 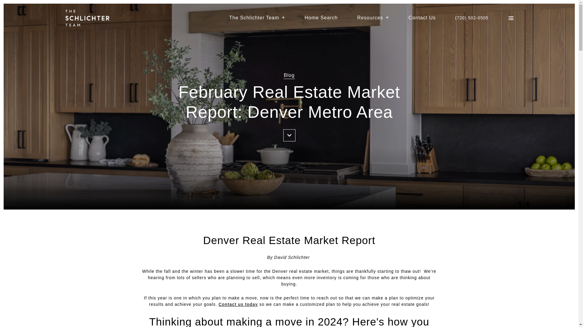 I want to click on Home Search, so click(x=321, y=18).